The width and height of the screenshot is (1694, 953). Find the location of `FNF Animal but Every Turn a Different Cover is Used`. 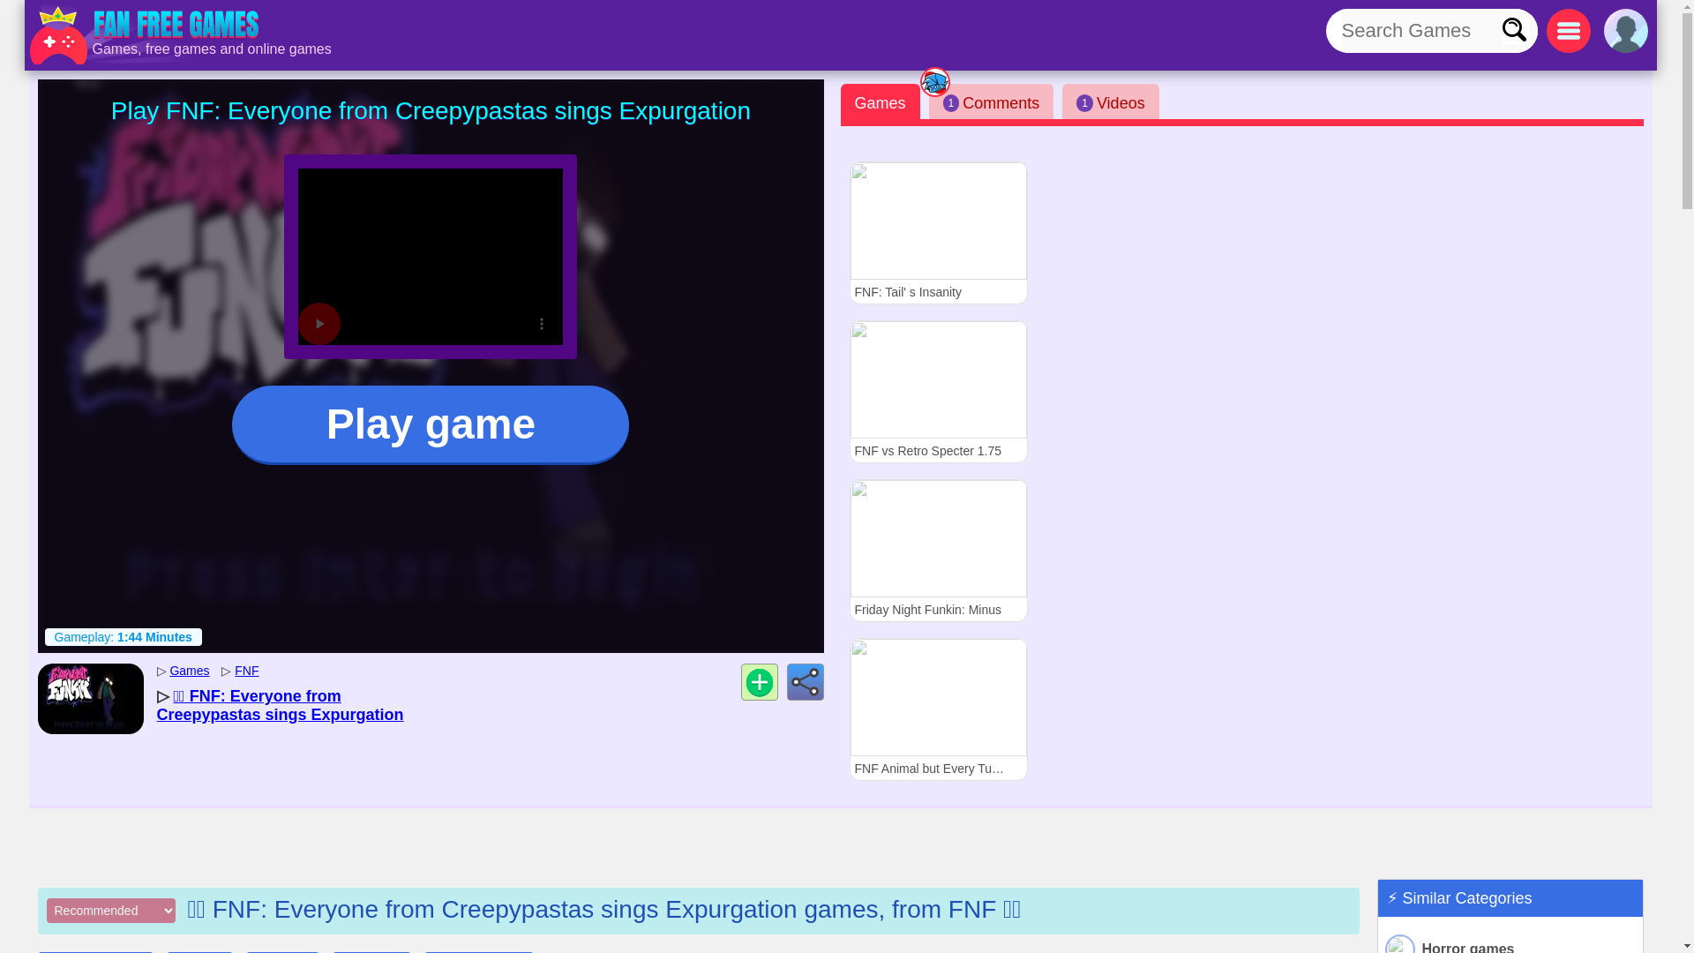

FNF Animal but Every Turn a Different Cover is Used is located at coordinates (937, 709).